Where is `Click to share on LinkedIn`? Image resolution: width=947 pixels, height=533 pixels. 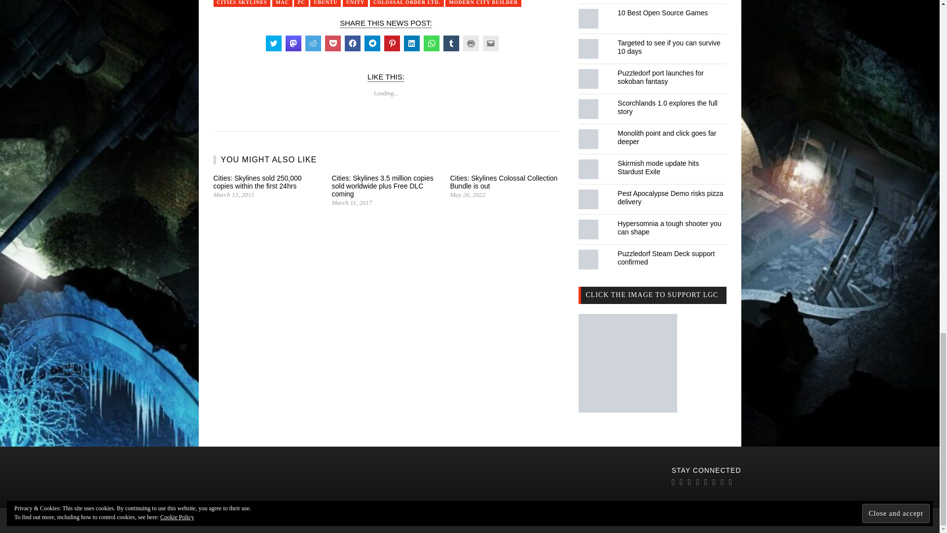 Click to share on LinkedIn is located at coordinates (411, 43).